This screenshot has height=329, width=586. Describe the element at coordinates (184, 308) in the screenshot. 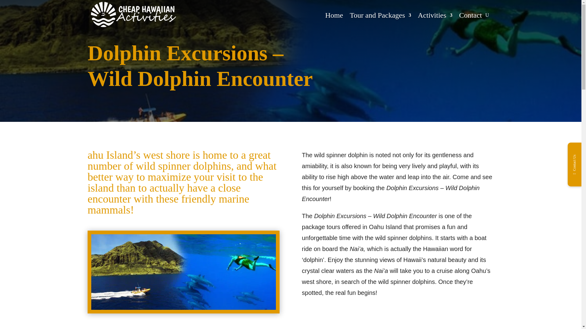

I see `Wild-Dolphin-Encounters-on-Oahu` at that location.